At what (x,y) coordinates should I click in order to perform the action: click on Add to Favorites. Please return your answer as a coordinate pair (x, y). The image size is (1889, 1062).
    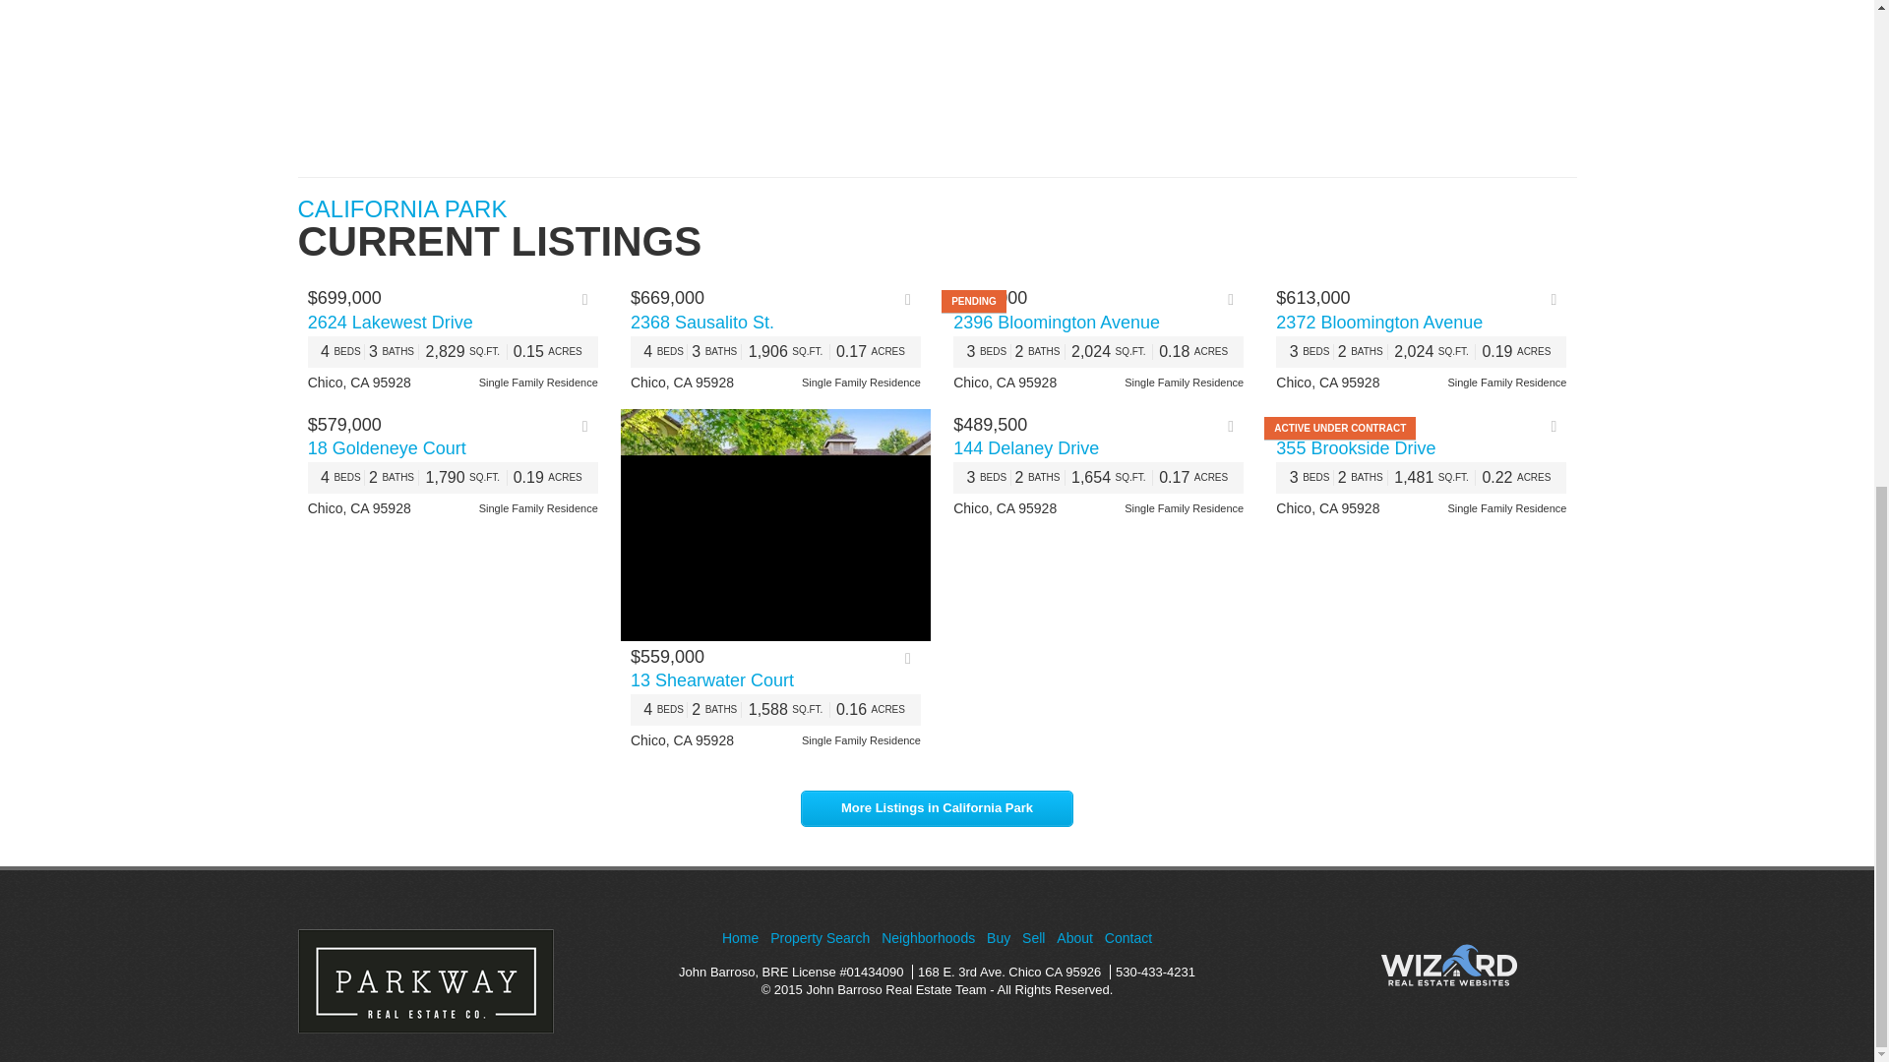
    Looking at the image, I should click on (913, 300).